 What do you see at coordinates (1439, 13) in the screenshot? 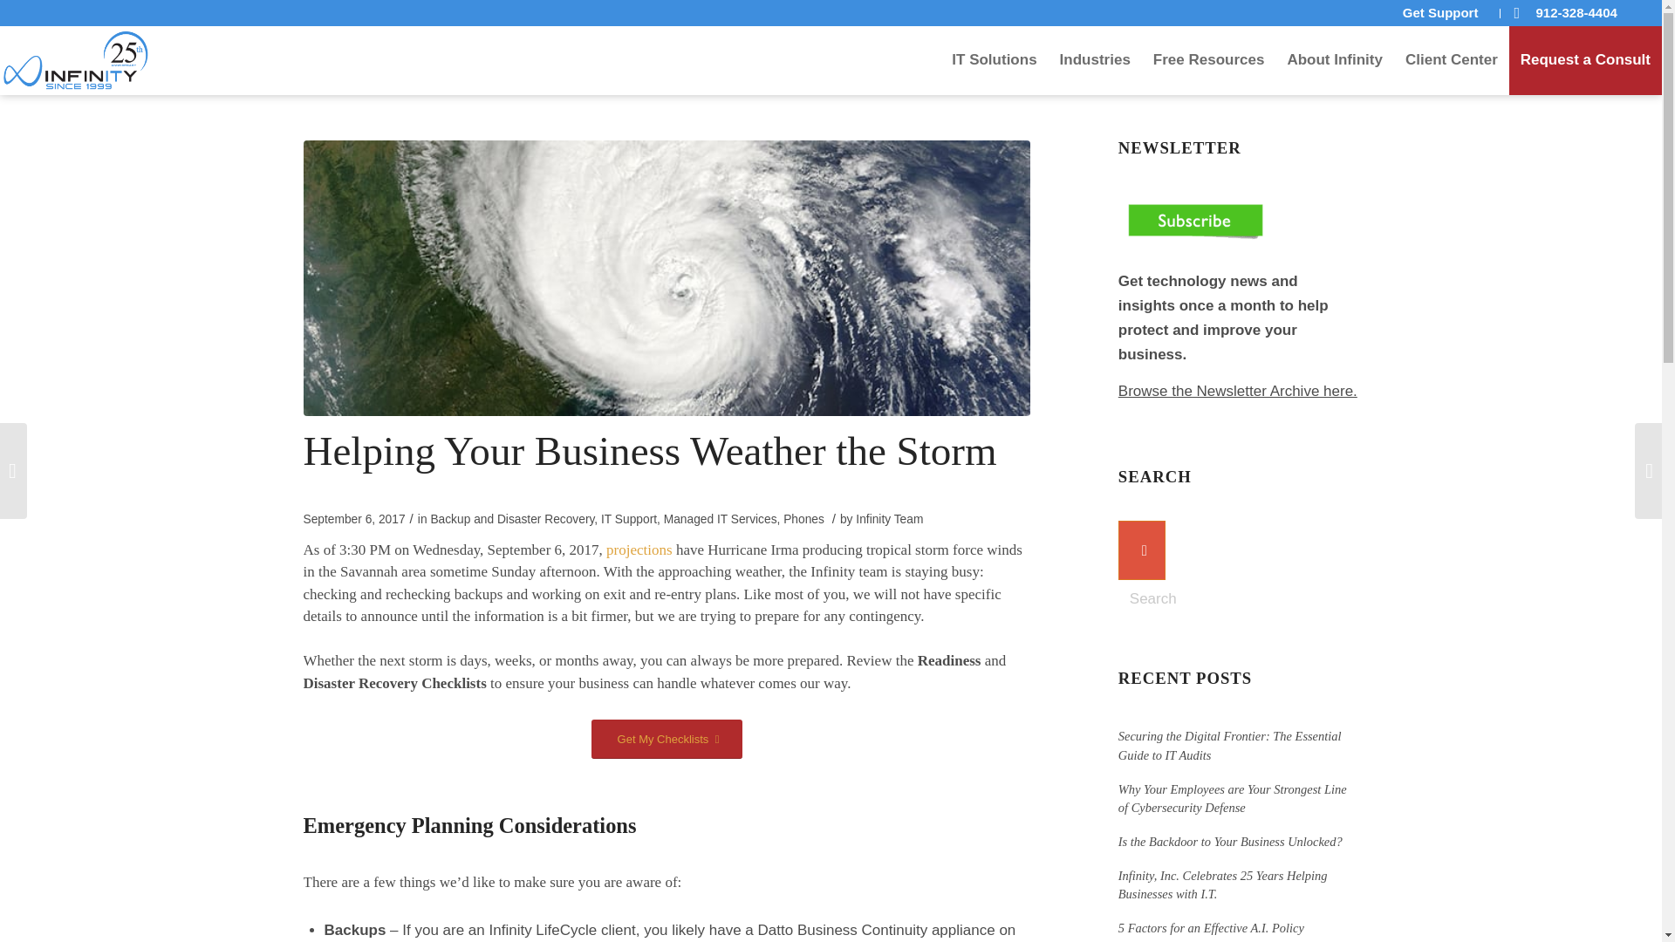
I see `Get Support` at bounding box center [1439, 13].